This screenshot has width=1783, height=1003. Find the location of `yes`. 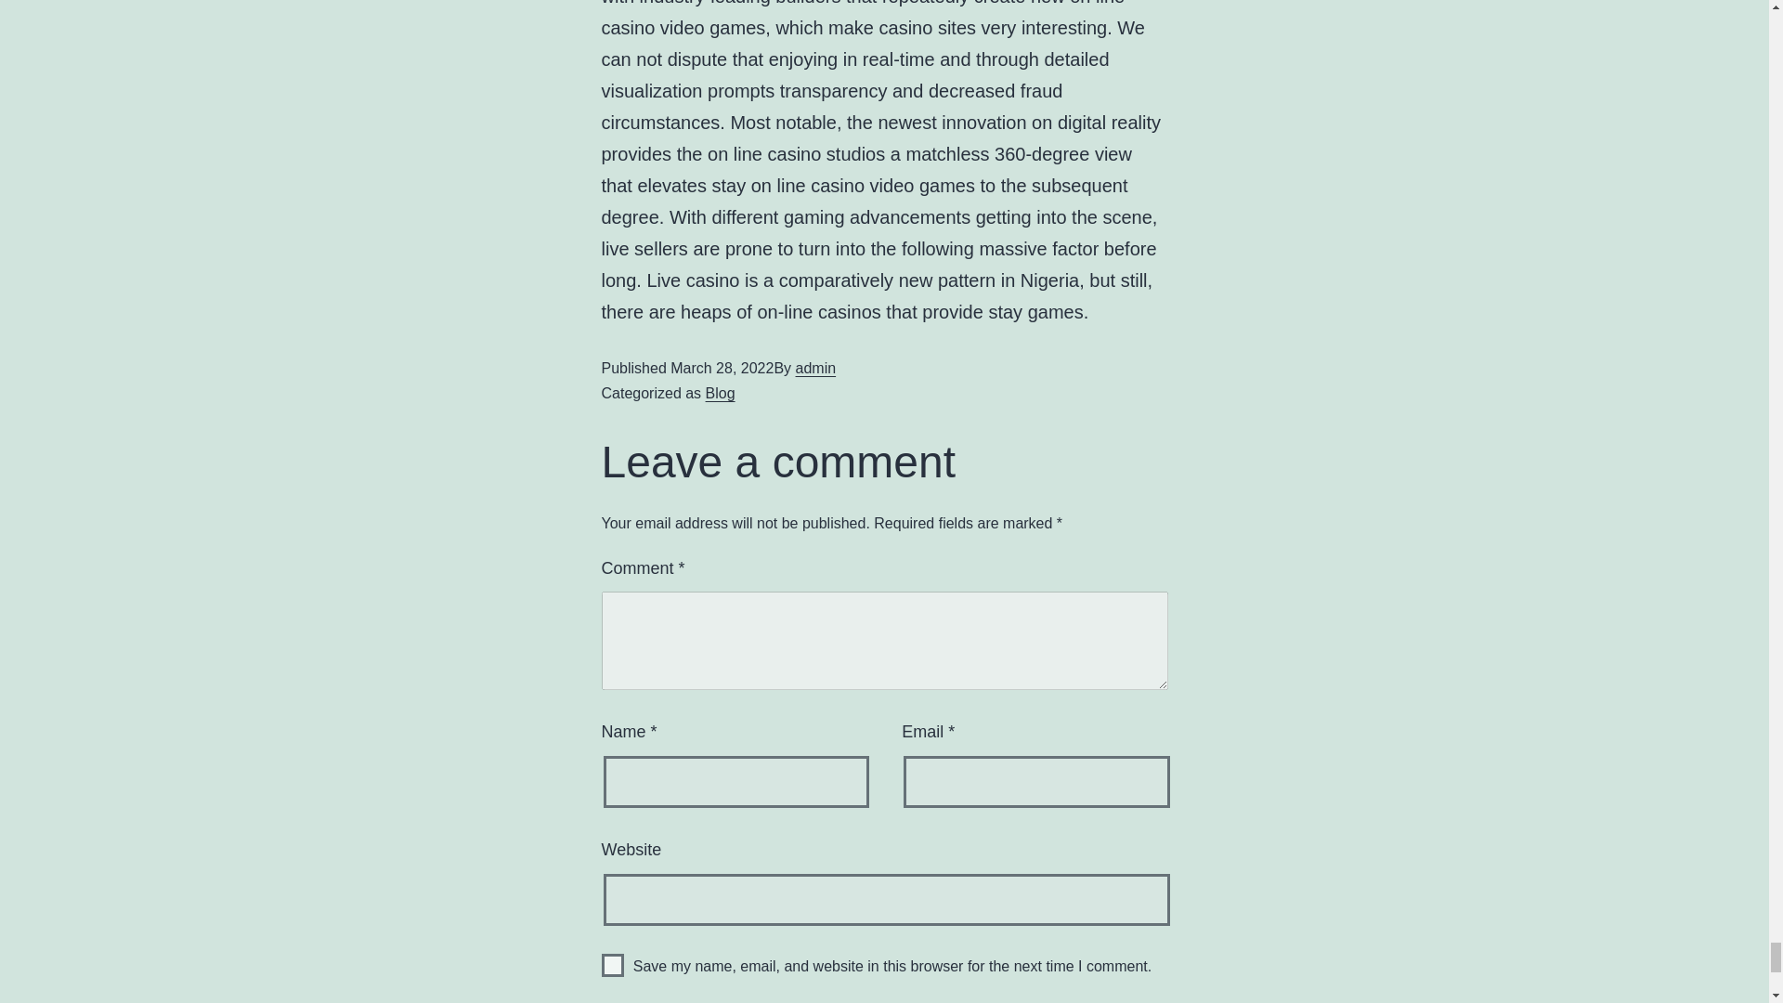

yes is located at coordinates (613, 965).